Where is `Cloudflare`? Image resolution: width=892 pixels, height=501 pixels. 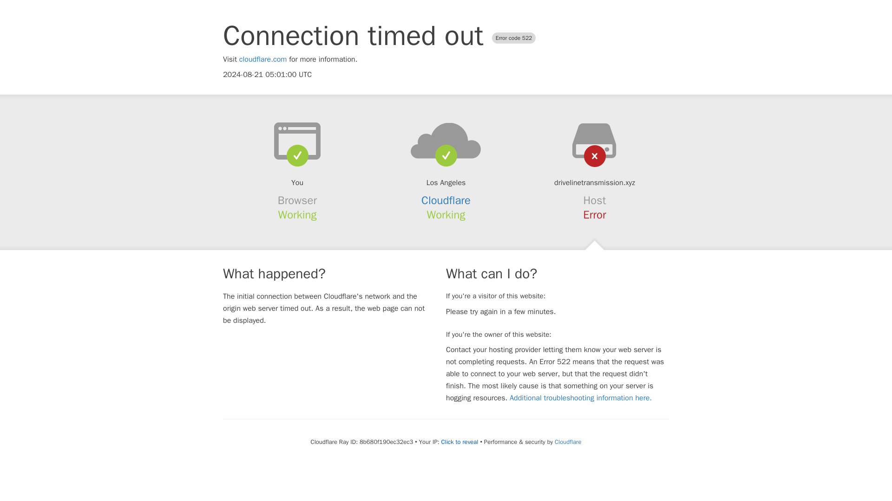
Cloudflare is located at coordinates (568, 442).